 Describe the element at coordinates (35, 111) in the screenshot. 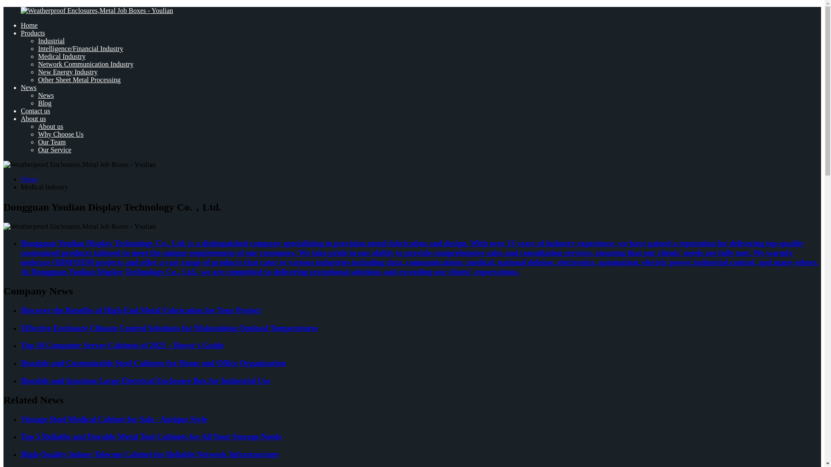

I see `Contact us` at that location.